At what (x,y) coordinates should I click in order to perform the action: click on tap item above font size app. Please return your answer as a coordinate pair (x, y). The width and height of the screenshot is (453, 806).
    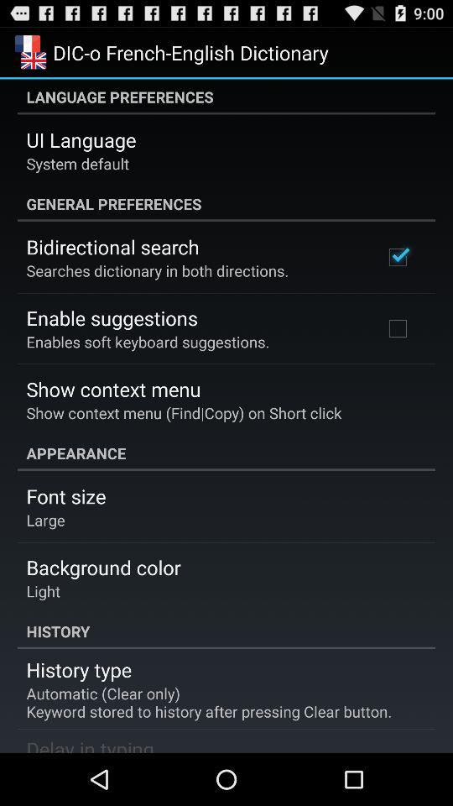
    Looking at the image, I should click on (226, 453).